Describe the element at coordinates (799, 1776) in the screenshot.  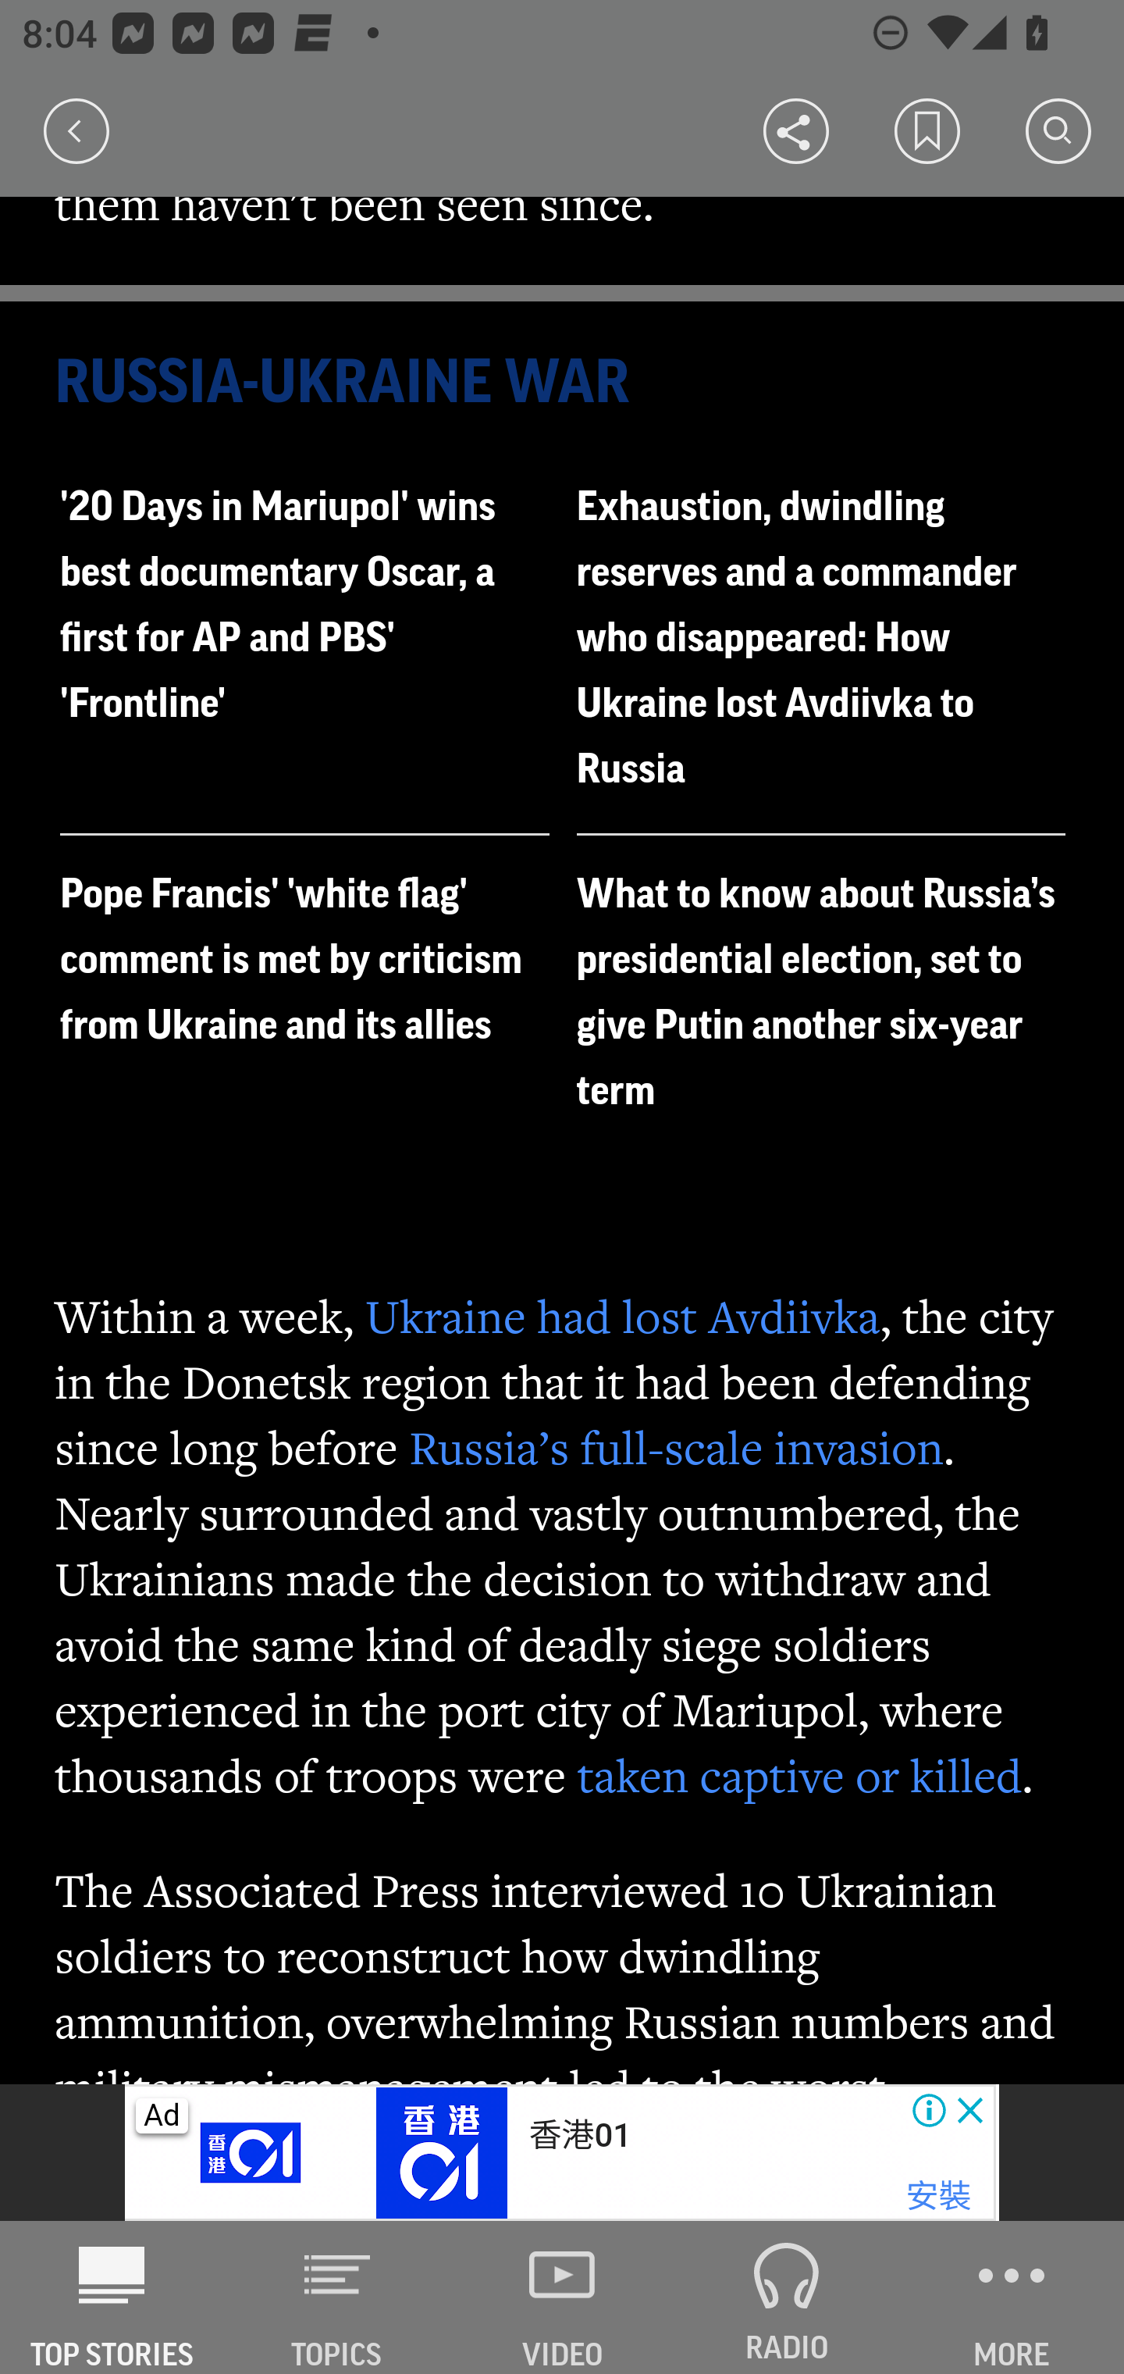
I see `taken captive or killed` at that location.